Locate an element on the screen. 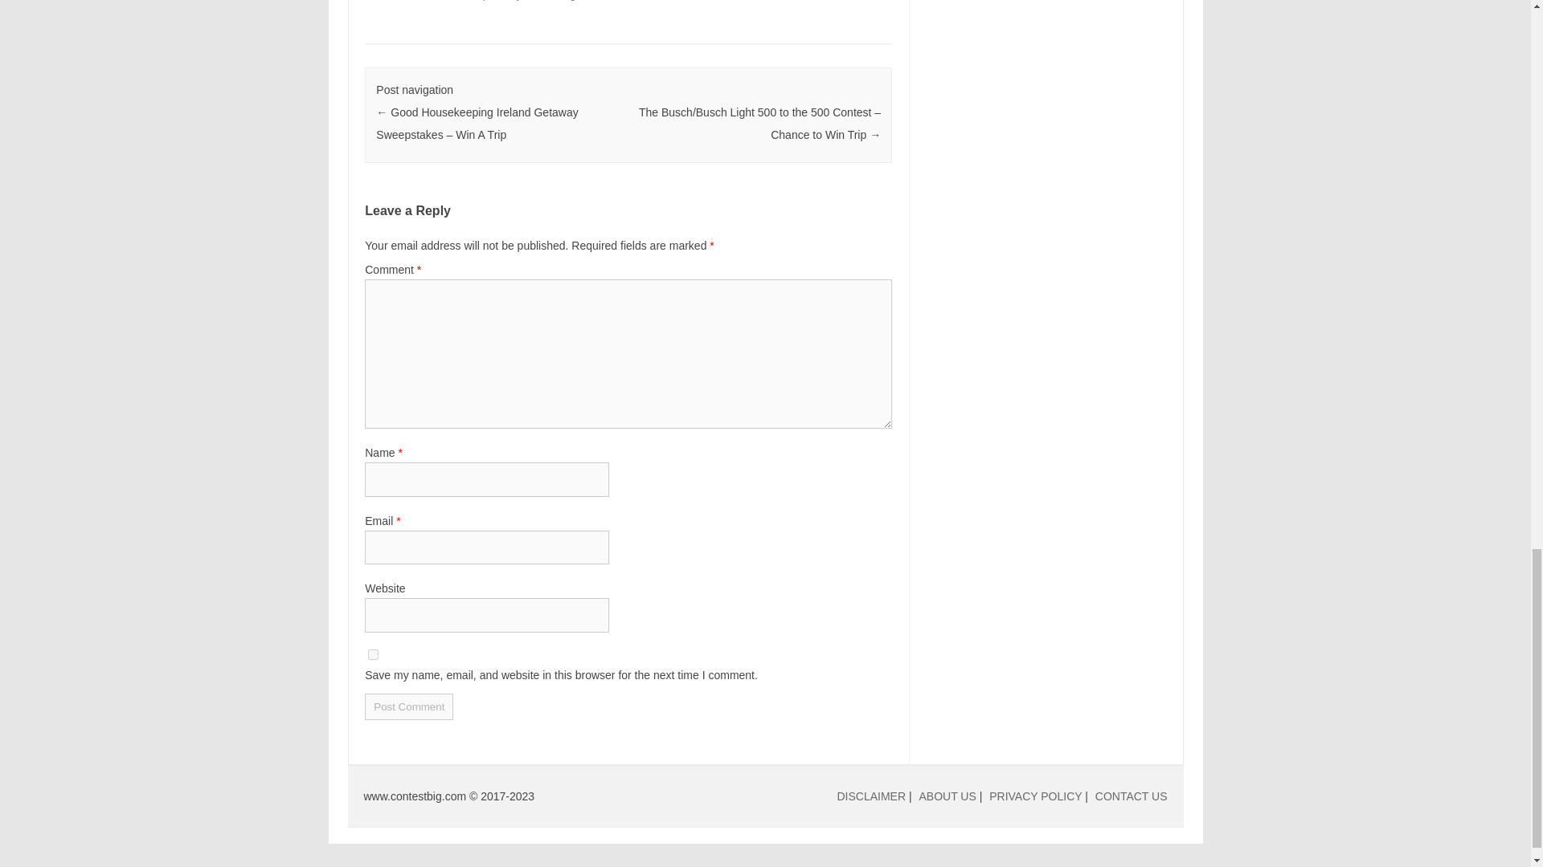 The width and height of the screenshot is (1543, 867). CONTACT US is located at coordinates (1132, 796).